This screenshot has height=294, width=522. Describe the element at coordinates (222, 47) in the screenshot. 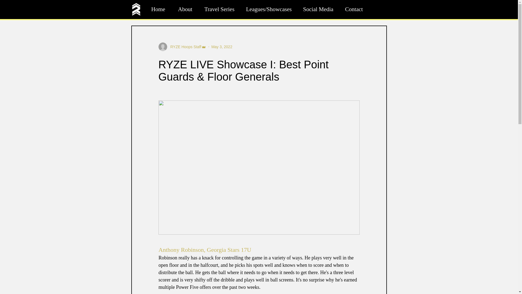

I see `May 3, 2022` at that location.